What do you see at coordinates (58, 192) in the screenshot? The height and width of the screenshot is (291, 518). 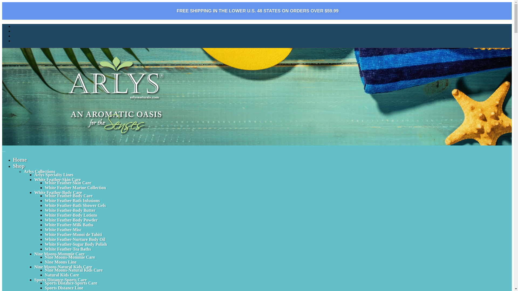 I see `White Feather-Body Care` at bounding box center [58, 192].